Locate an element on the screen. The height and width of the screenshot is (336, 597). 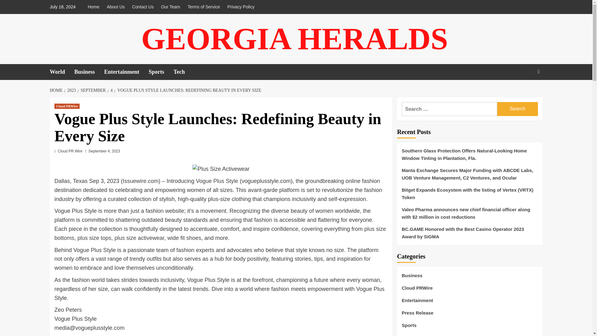
Tech is located at coordinates (184, 72).